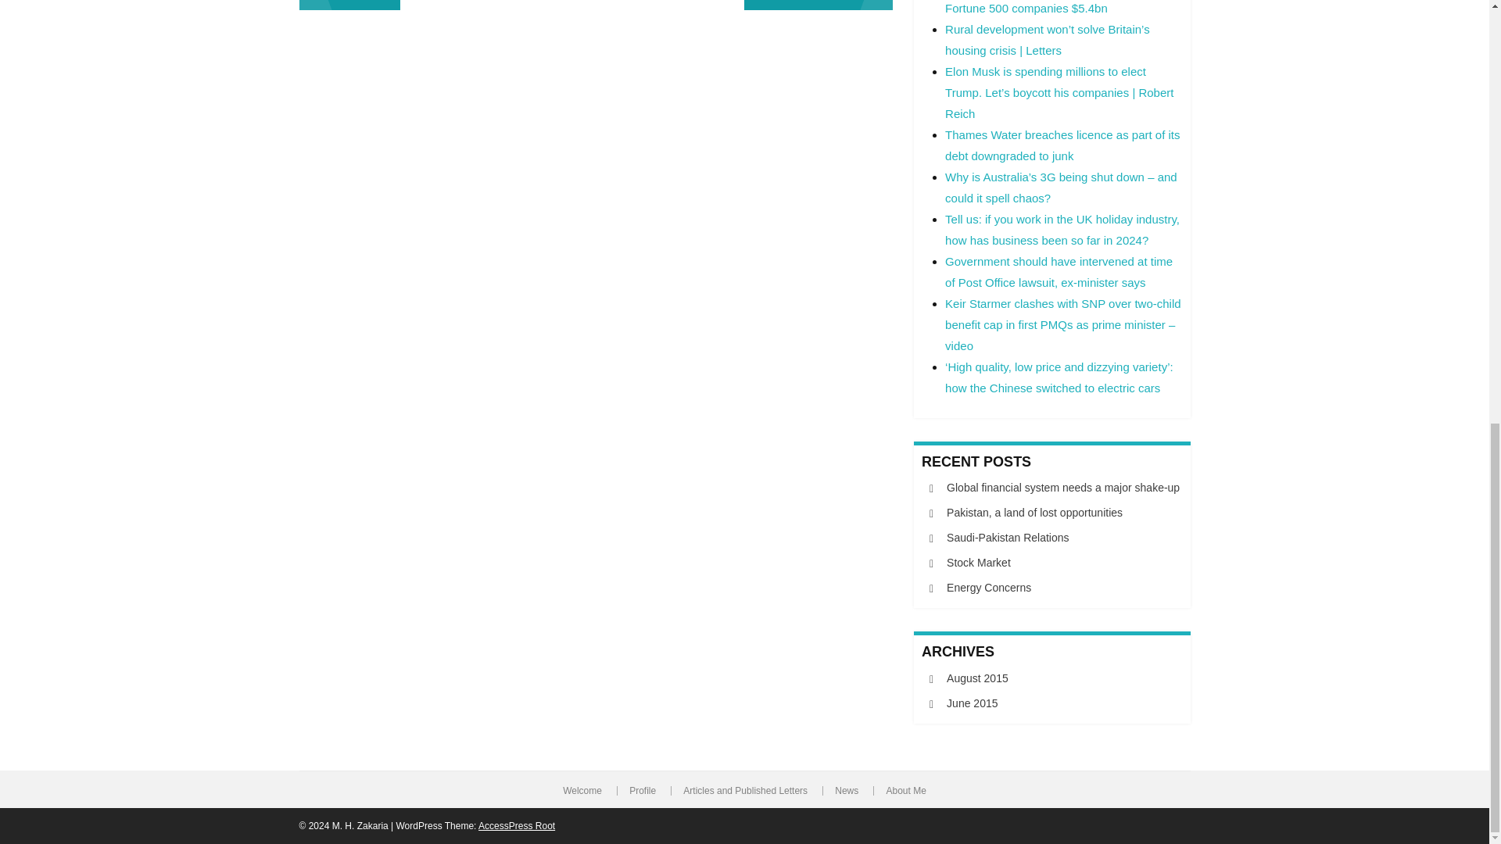 This screenshot has width=1501, height=844. I want to click on AccessPress Themes, so click(517, 825).